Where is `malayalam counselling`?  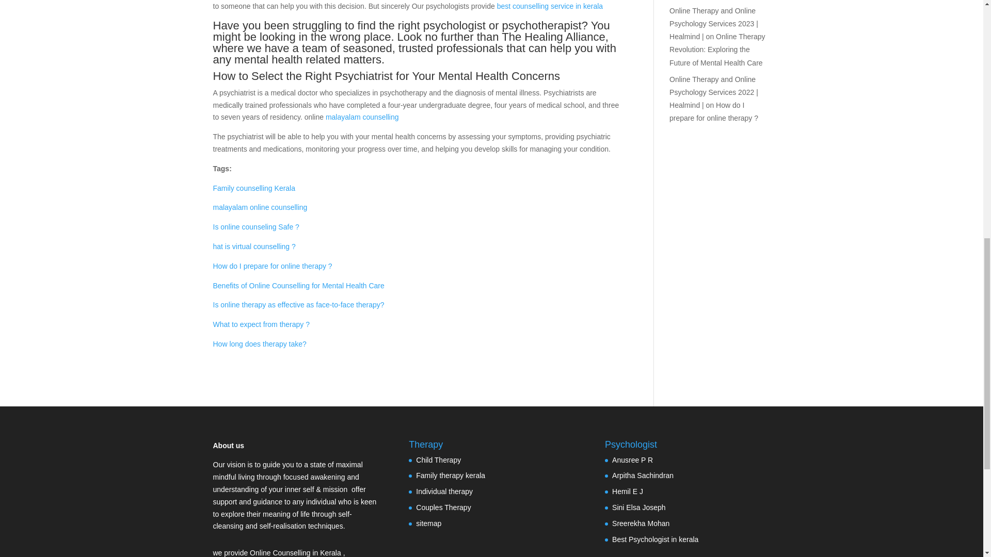 malayalam counselling is located at coordinates (362, 117).